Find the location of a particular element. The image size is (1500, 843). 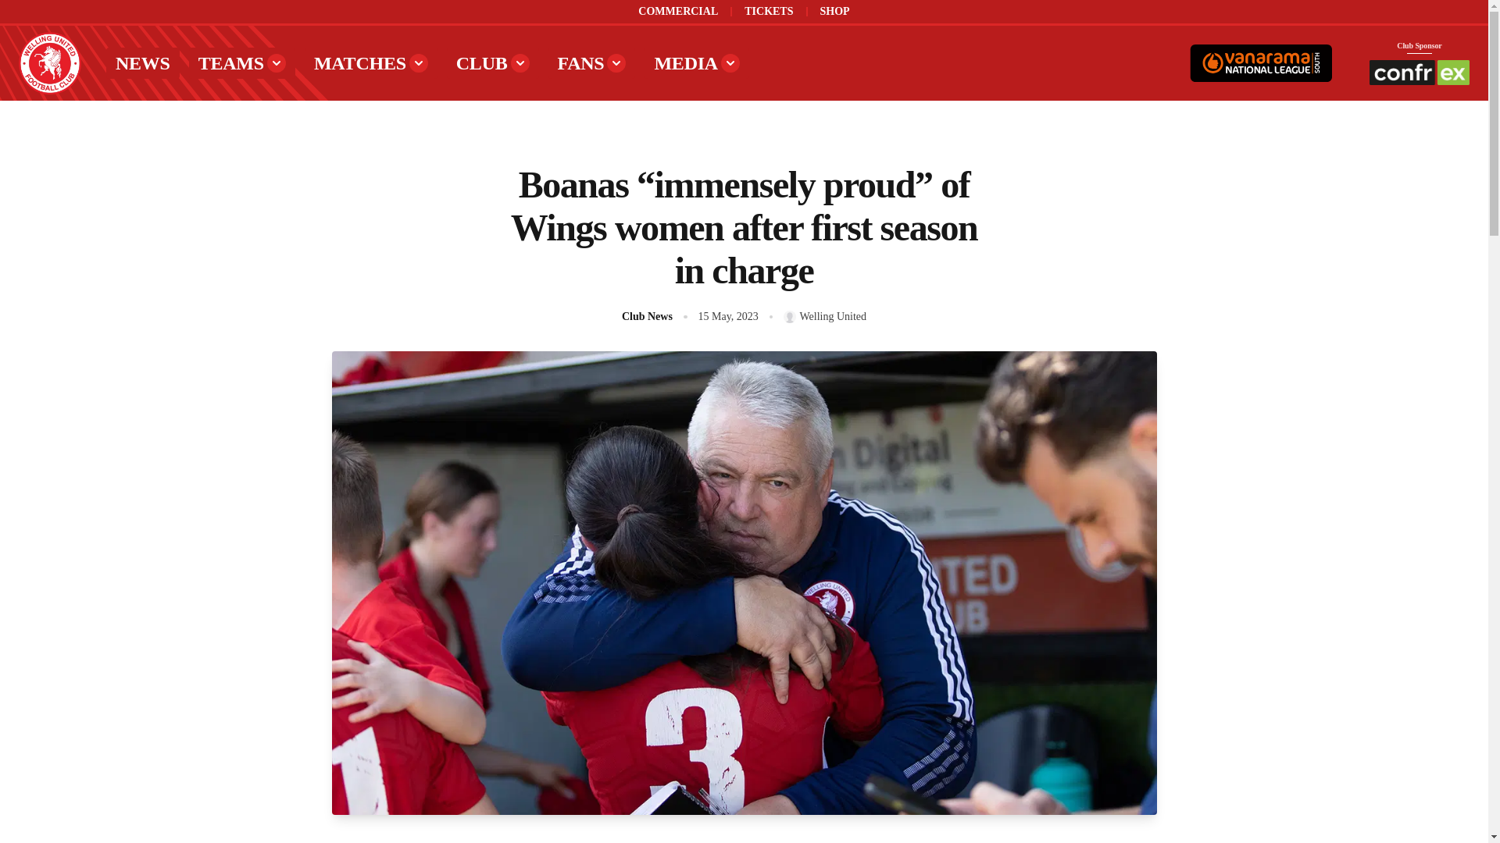

COMMERCIAL is located at coordinates (678, 11).